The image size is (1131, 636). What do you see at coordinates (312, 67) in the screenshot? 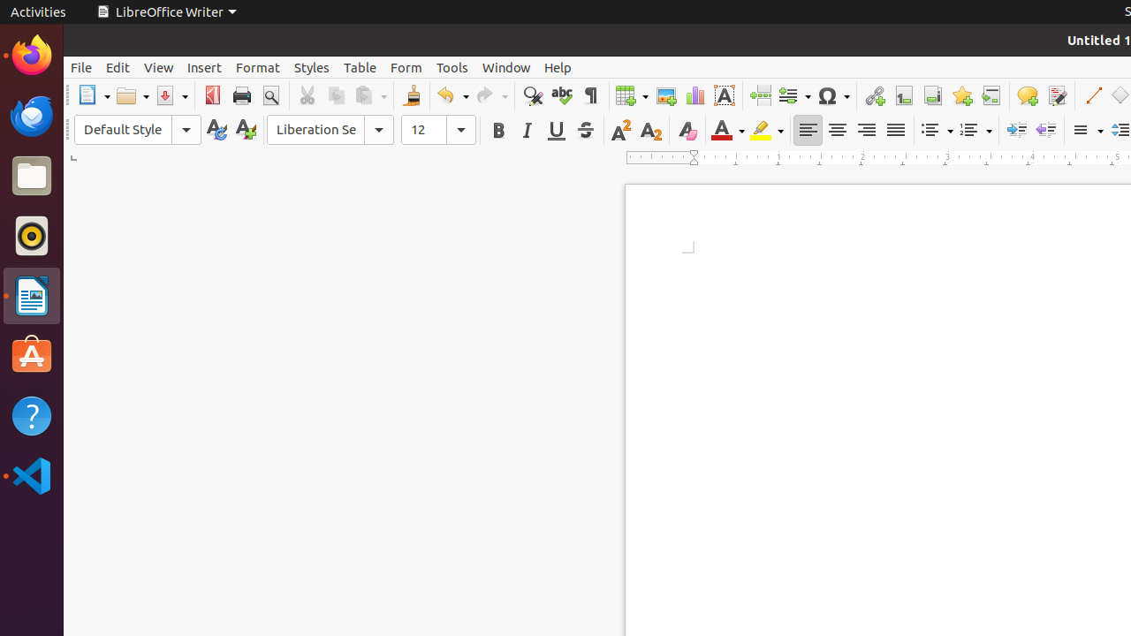
I see `Styles` at bounding box center [312, 67].